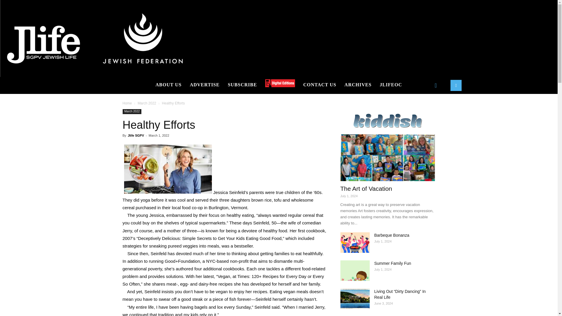 The image size is (562, 316). I want to click on ARCHIVES, so click(358, 85).